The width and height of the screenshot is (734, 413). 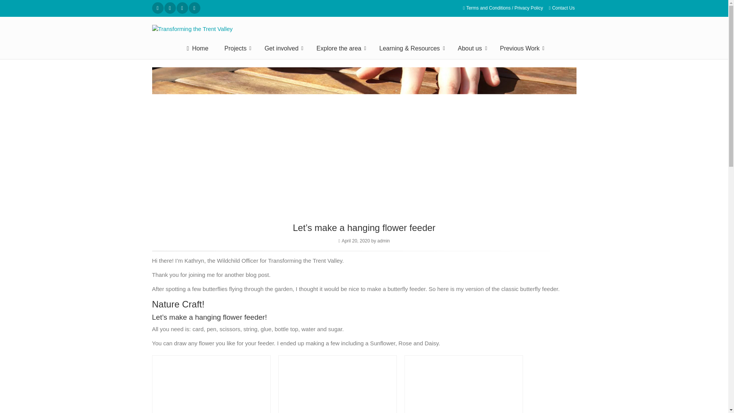 What do you see at coordinates (364, 29) in the screenshot?
I see `Transforming the Trent Valley` at bounding box center [364, 29].